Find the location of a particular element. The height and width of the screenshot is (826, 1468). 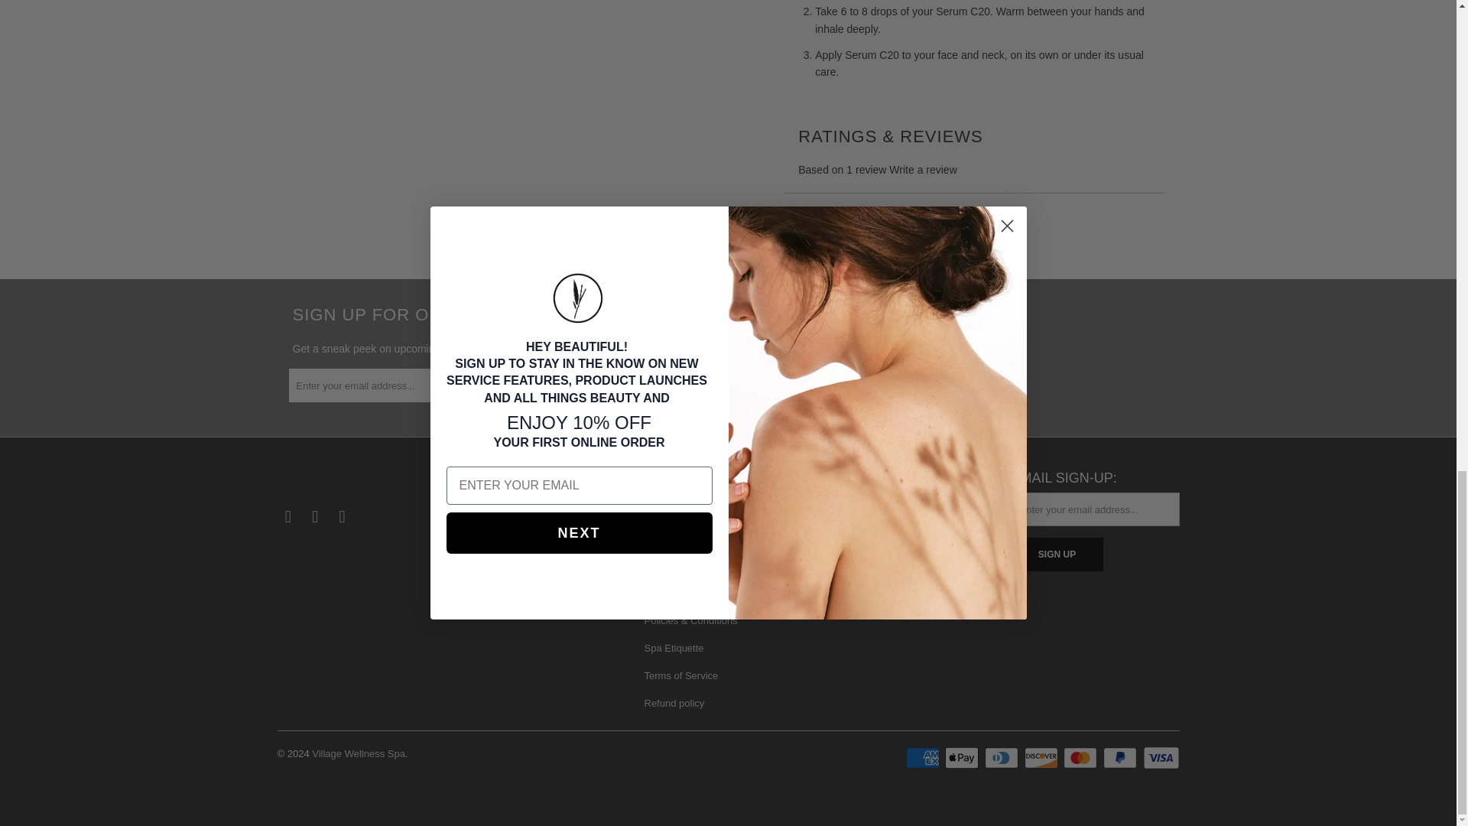

Email this to a friend is located at coordinates (921, 225).